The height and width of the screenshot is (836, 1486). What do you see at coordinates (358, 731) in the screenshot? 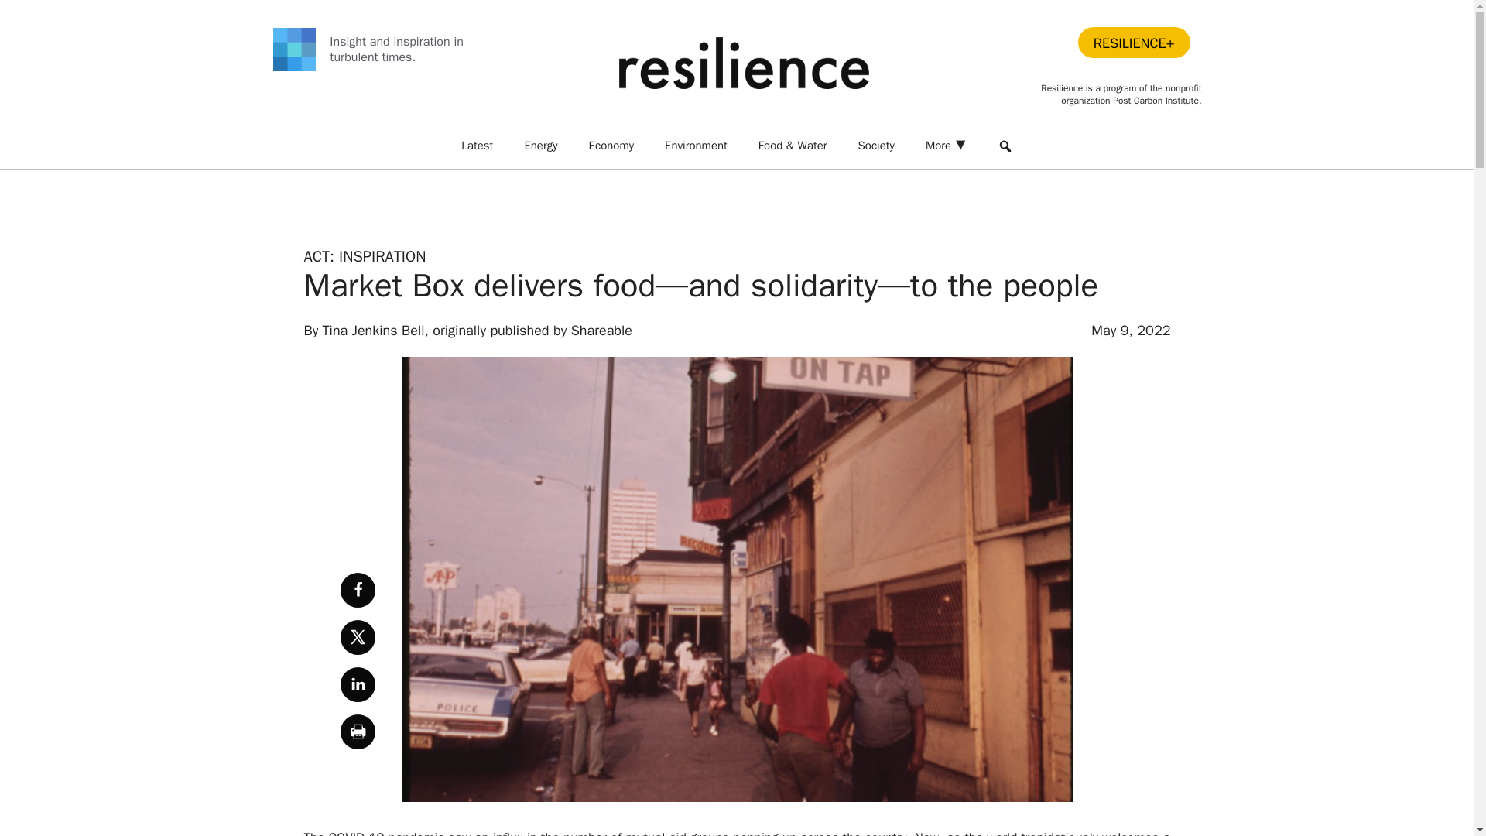
I see `Print this webpage` at bounding box center [358, 731].